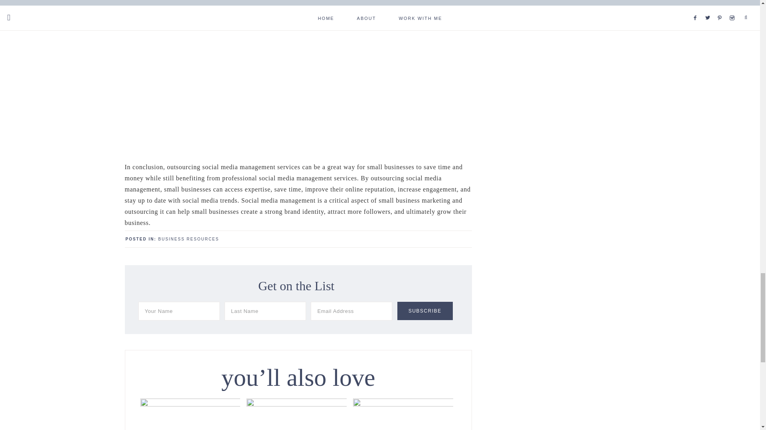 The height and width of the screenshot is (430, 766). I want to click on Subscribe, so click(425, 311).